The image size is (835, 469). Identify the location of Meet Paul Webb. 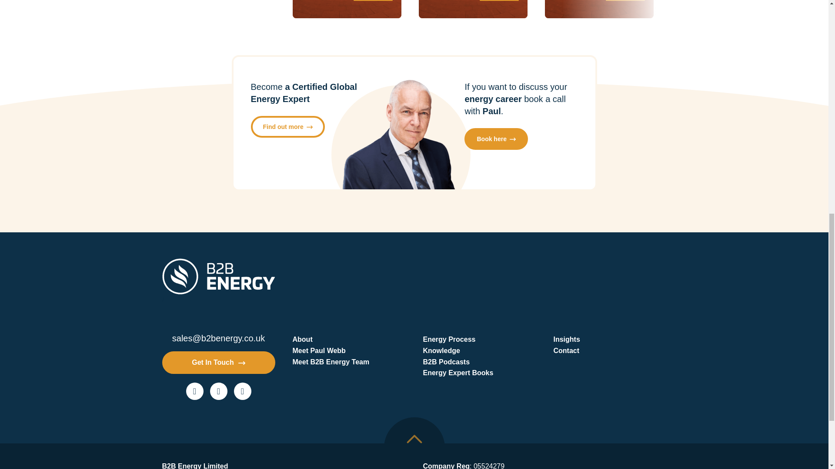
(349, 350).